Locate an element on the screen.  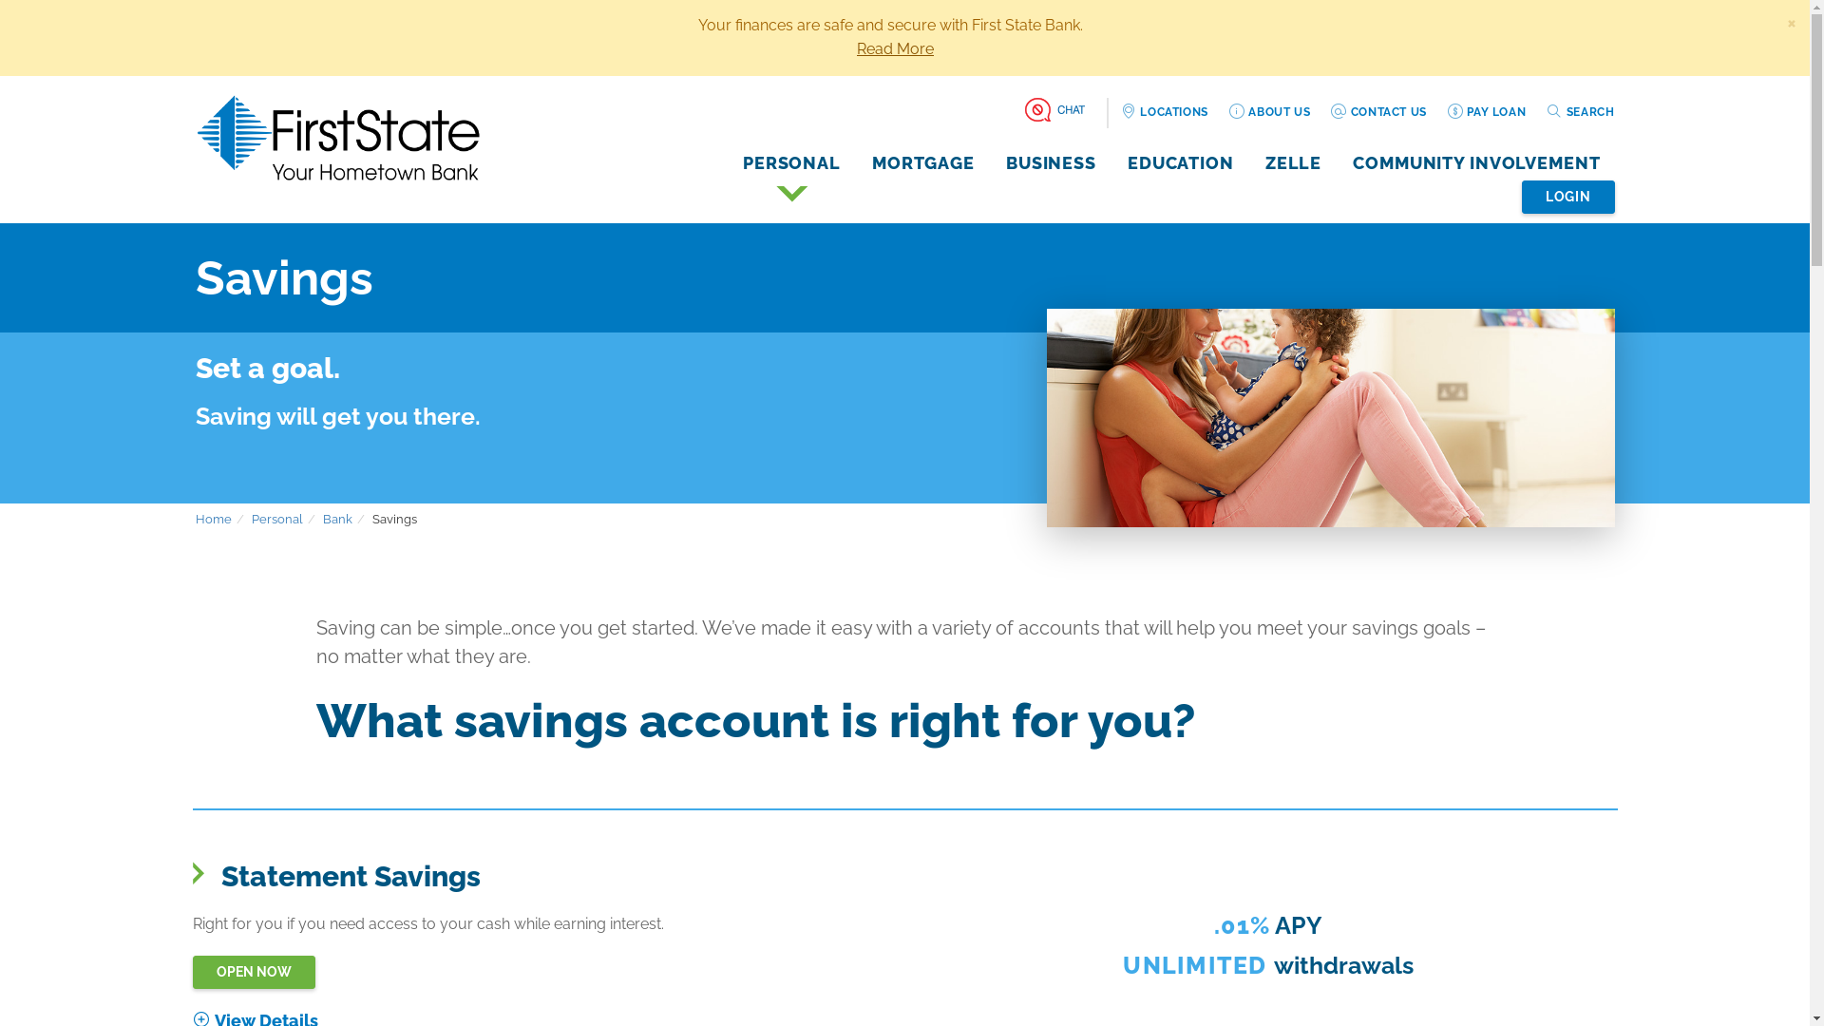
BUSINESS is located at coordinates (1051, 163).